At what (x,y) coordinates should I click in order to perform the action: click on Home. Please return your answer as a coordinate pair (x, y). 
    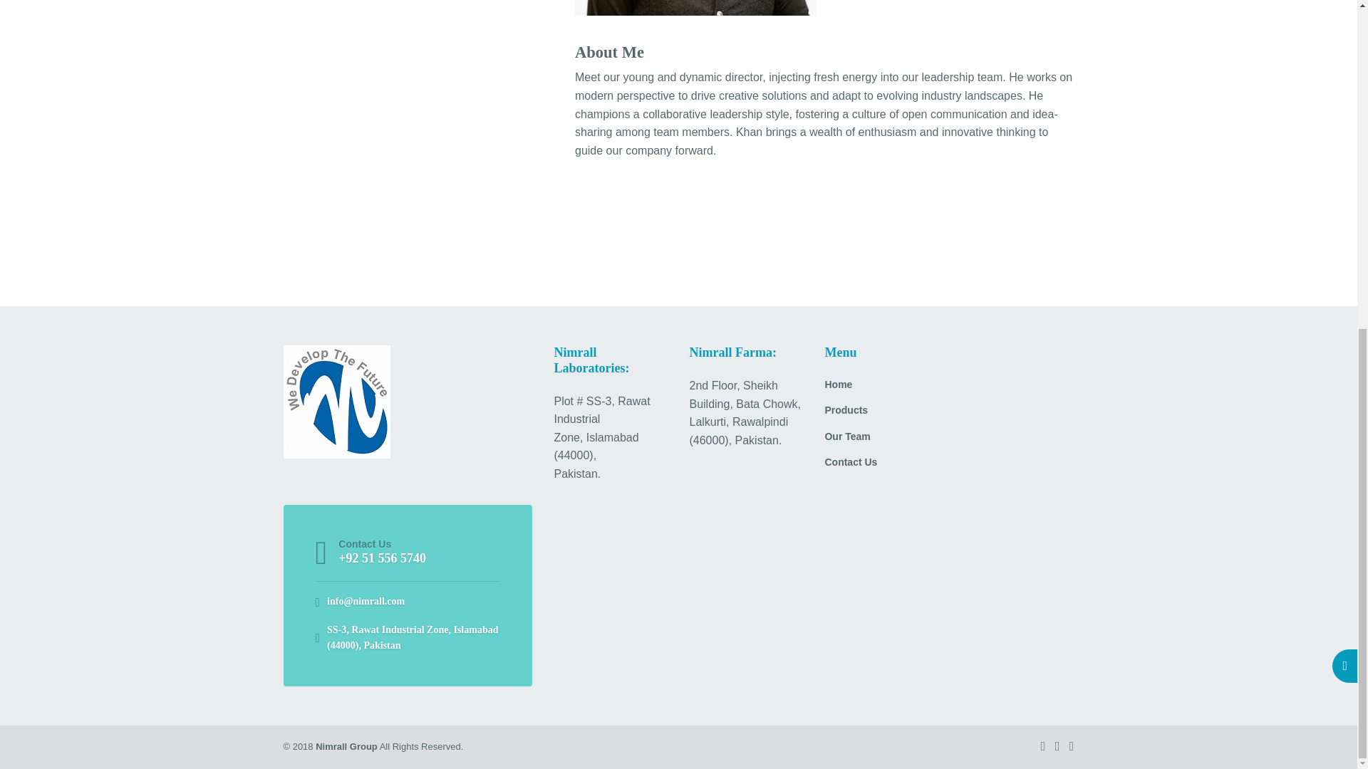
    Looking at the image, I should click on (949, 389).